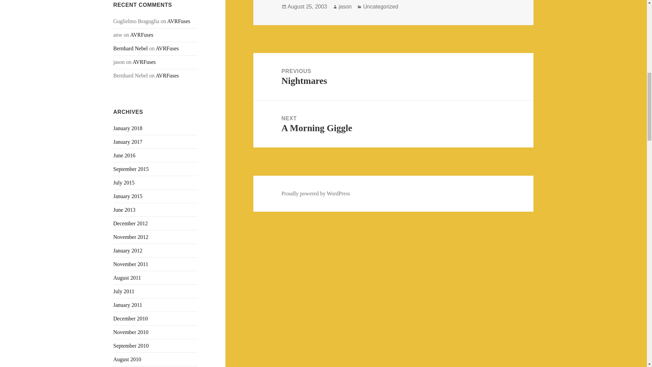 The height and width of the screenshot is (367, 652). Describe the element at coordinates (167, 48) in the screenshot. I see `AVRFuses` at that location.